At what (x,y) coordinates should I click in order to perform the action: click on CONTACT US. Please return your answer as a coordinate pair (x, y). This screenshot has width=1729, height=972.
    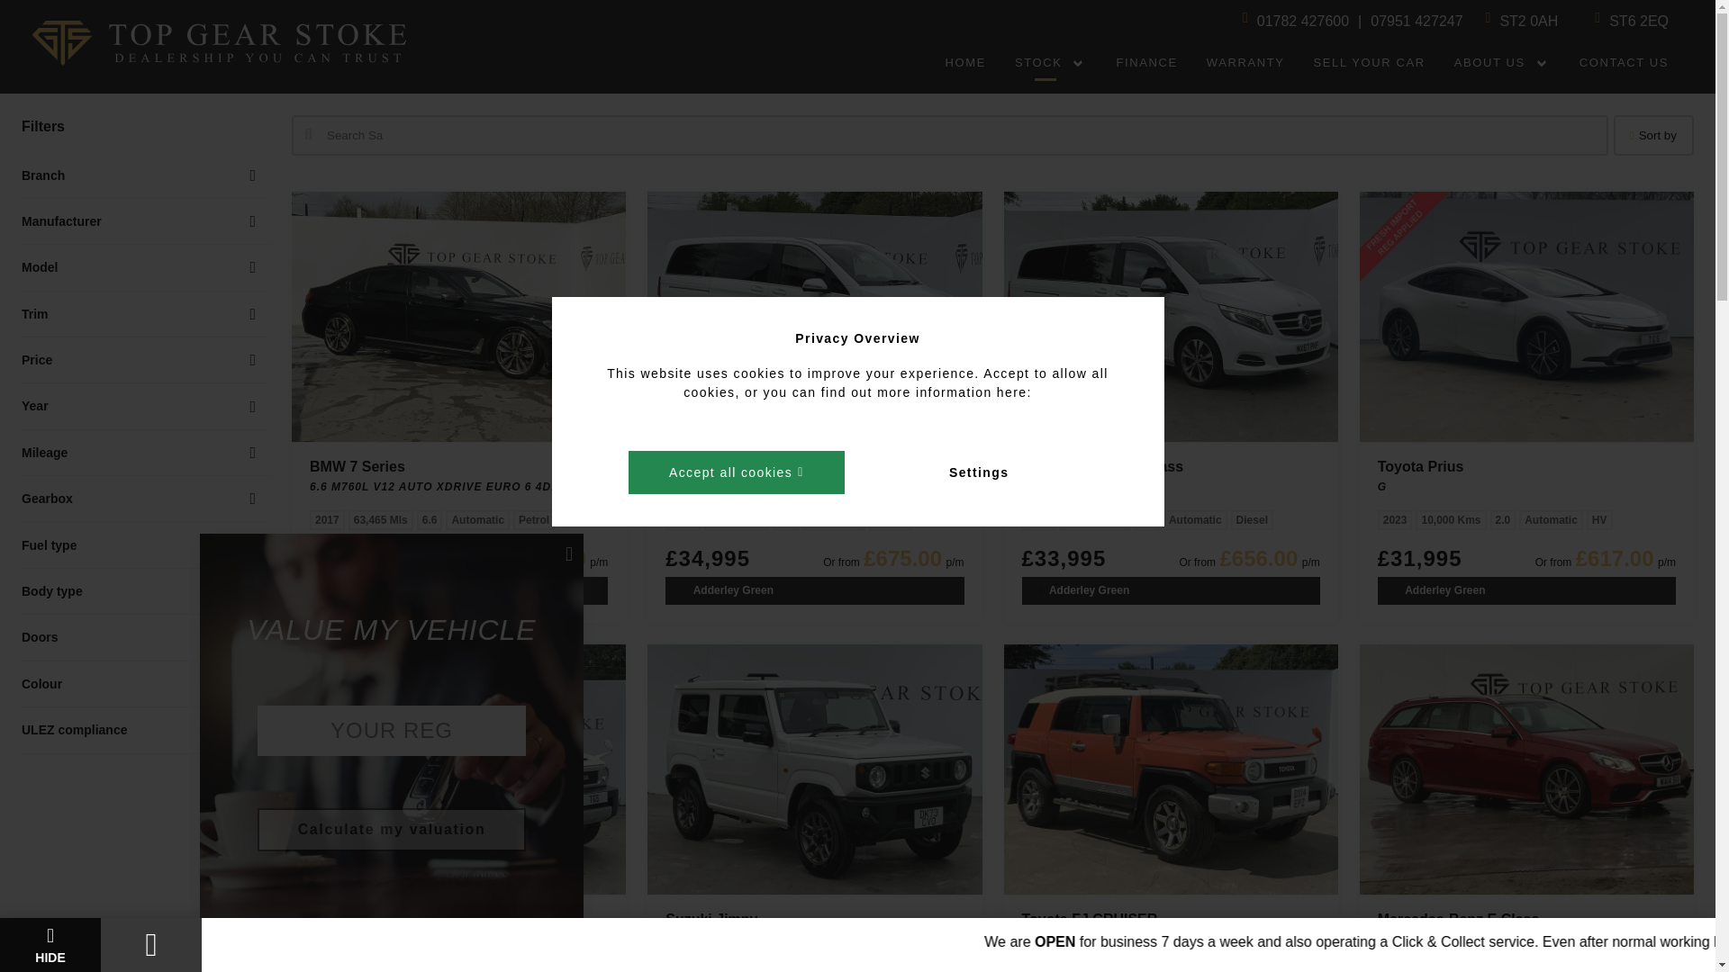
    Looking at the image, I should click on (1623, 63).